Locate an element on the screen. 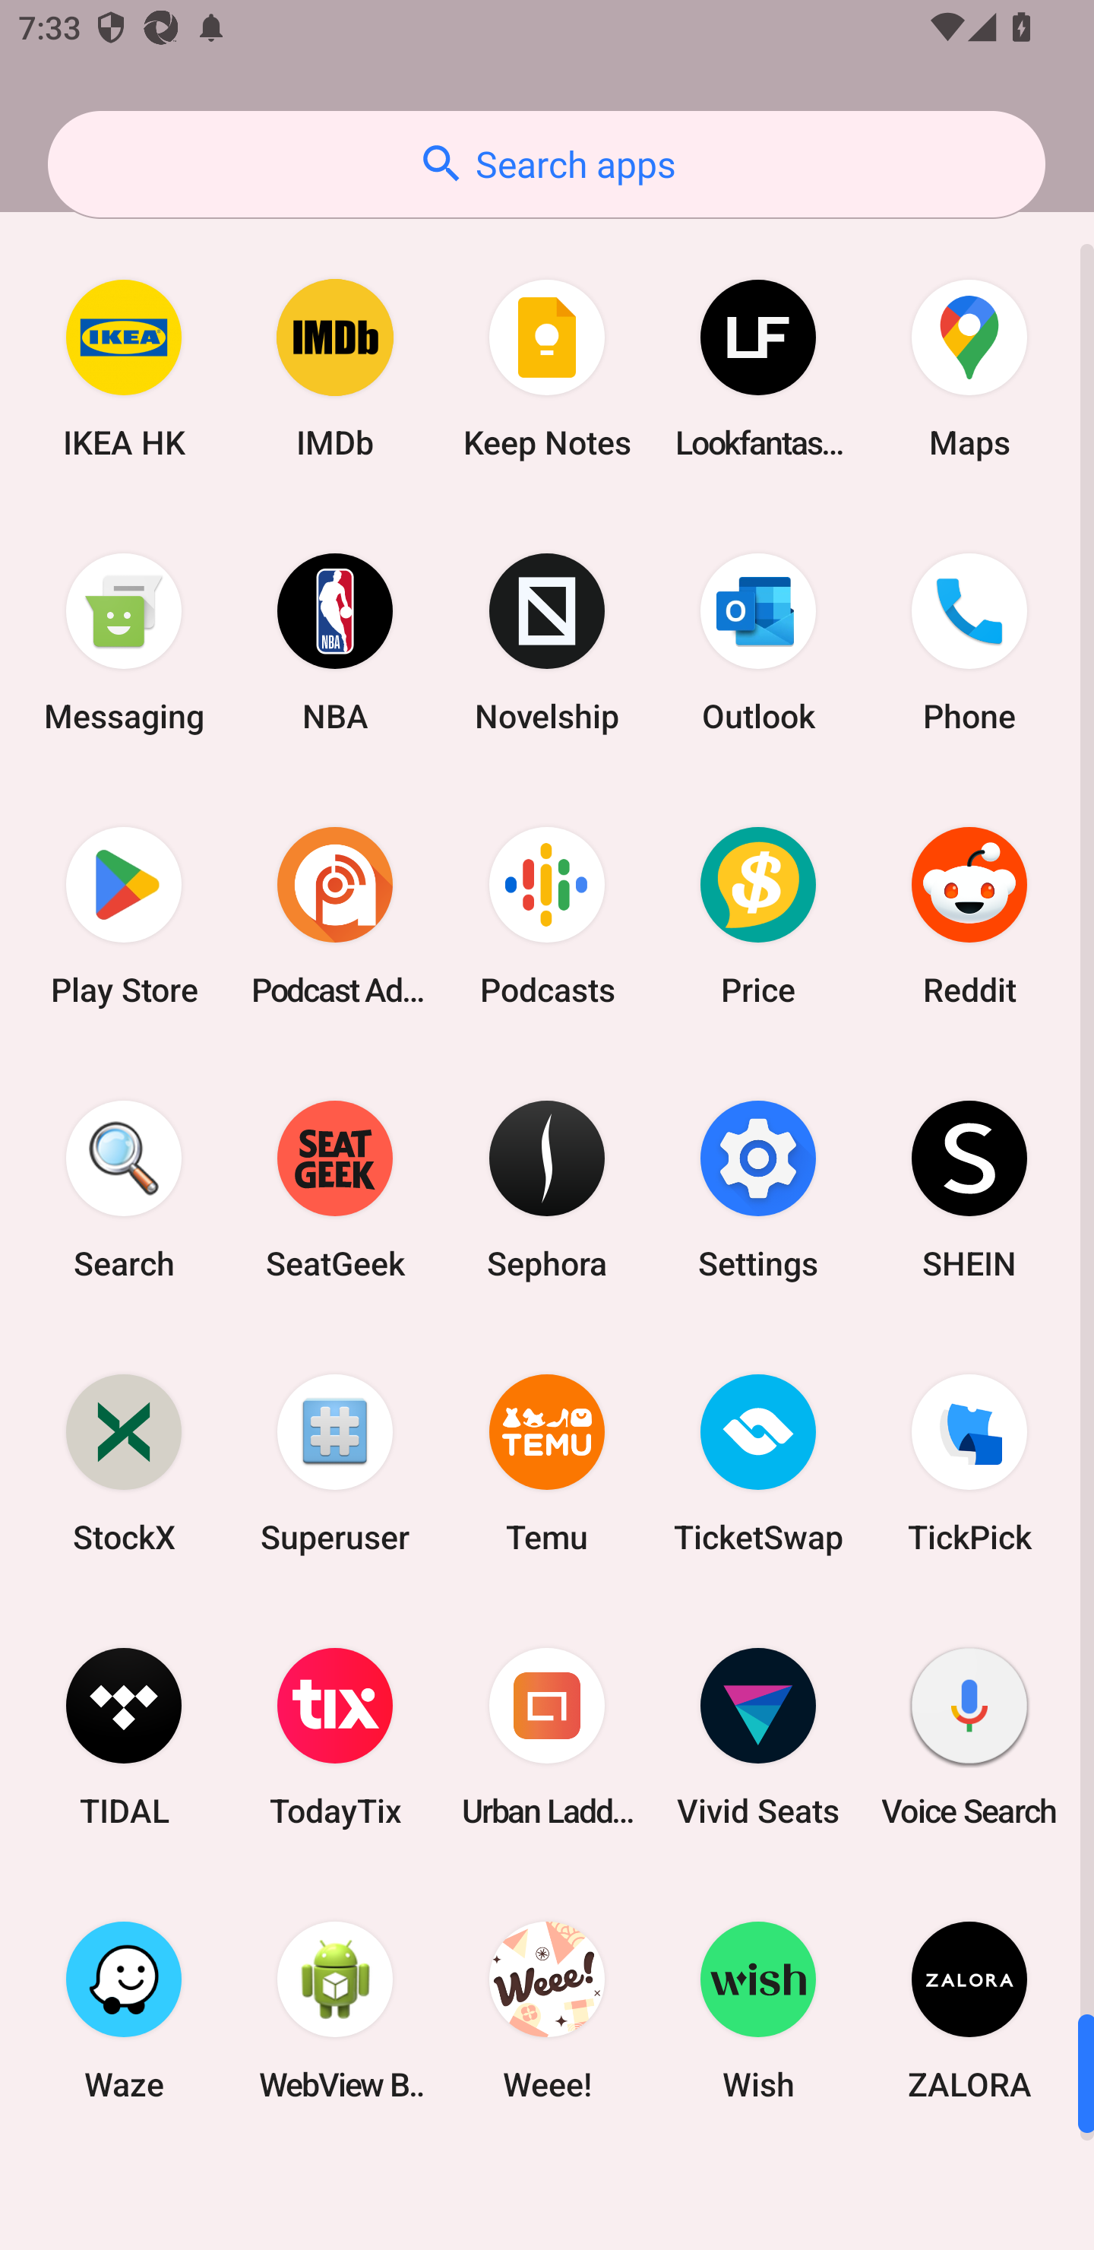  ZALORA is located at coordinates (969, 2010).